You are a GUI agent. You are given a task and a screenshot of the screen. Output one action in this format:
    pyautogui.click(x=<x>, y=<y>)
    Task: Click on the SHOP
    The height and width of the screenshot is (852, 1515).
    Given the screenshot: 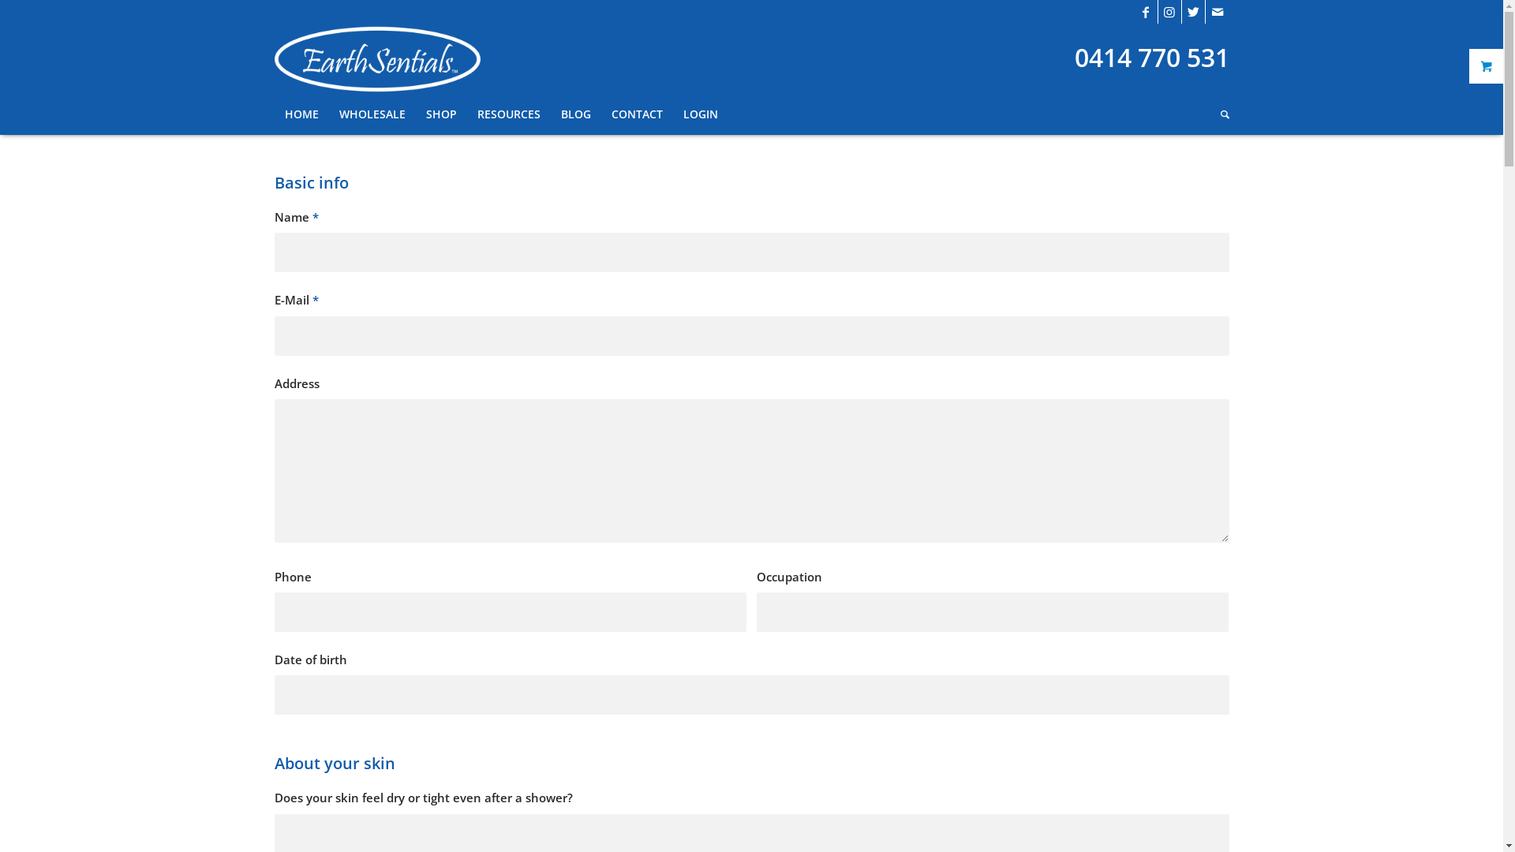 What is the action you would take?
    pyautogui.click(x=440, y=114)
    